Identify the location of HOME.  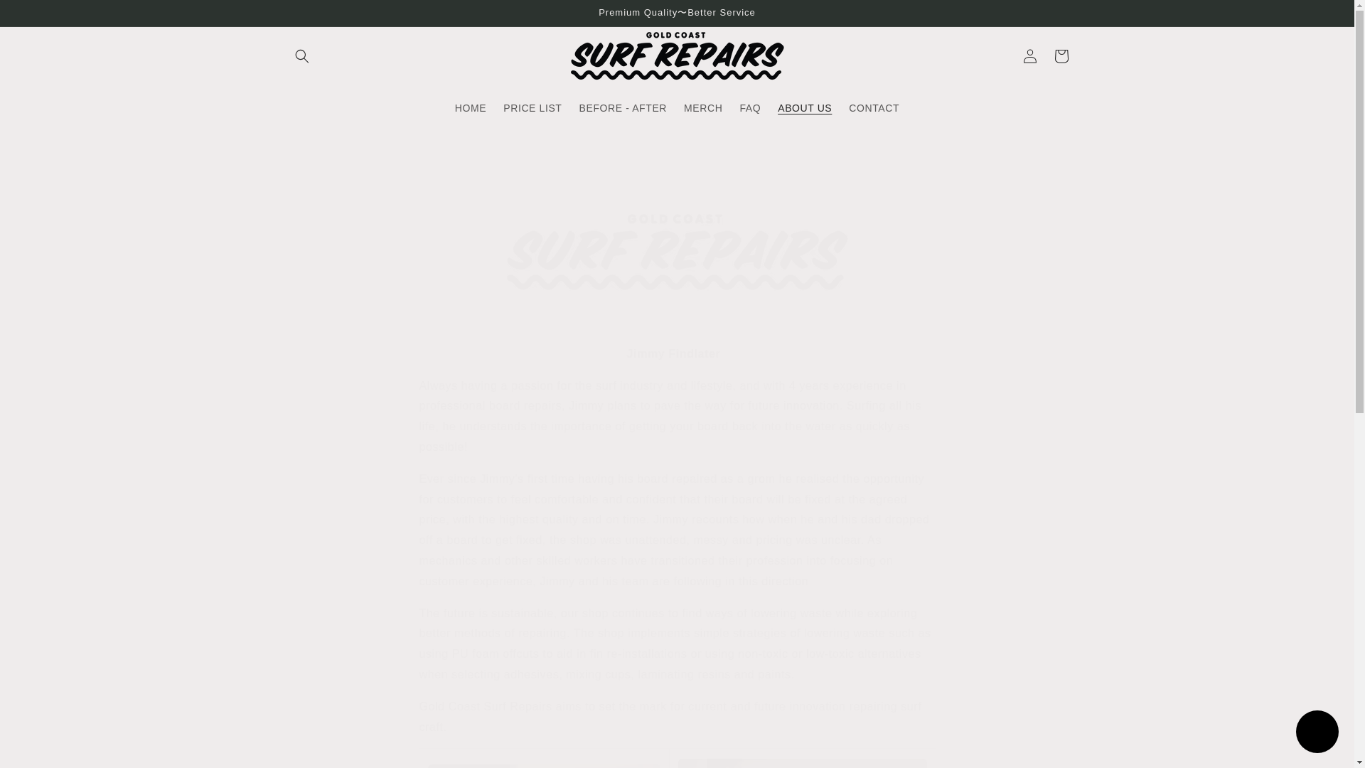
(470, 107).